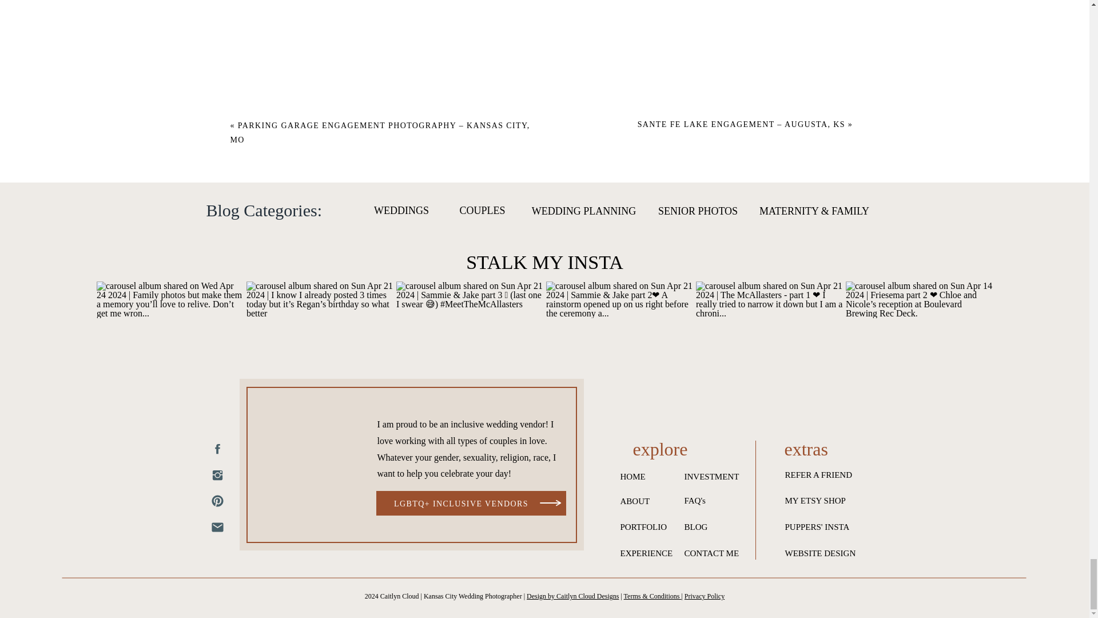  I want to click on COUPLES, so click(483, 212).